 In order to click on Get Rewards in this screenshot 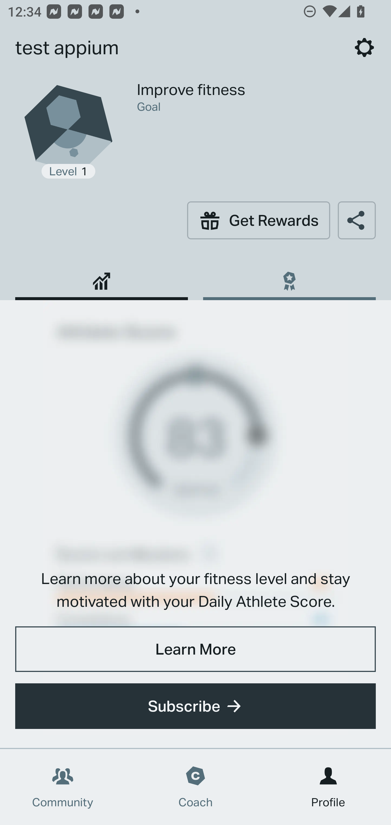, I will do `click(258, 220)`.